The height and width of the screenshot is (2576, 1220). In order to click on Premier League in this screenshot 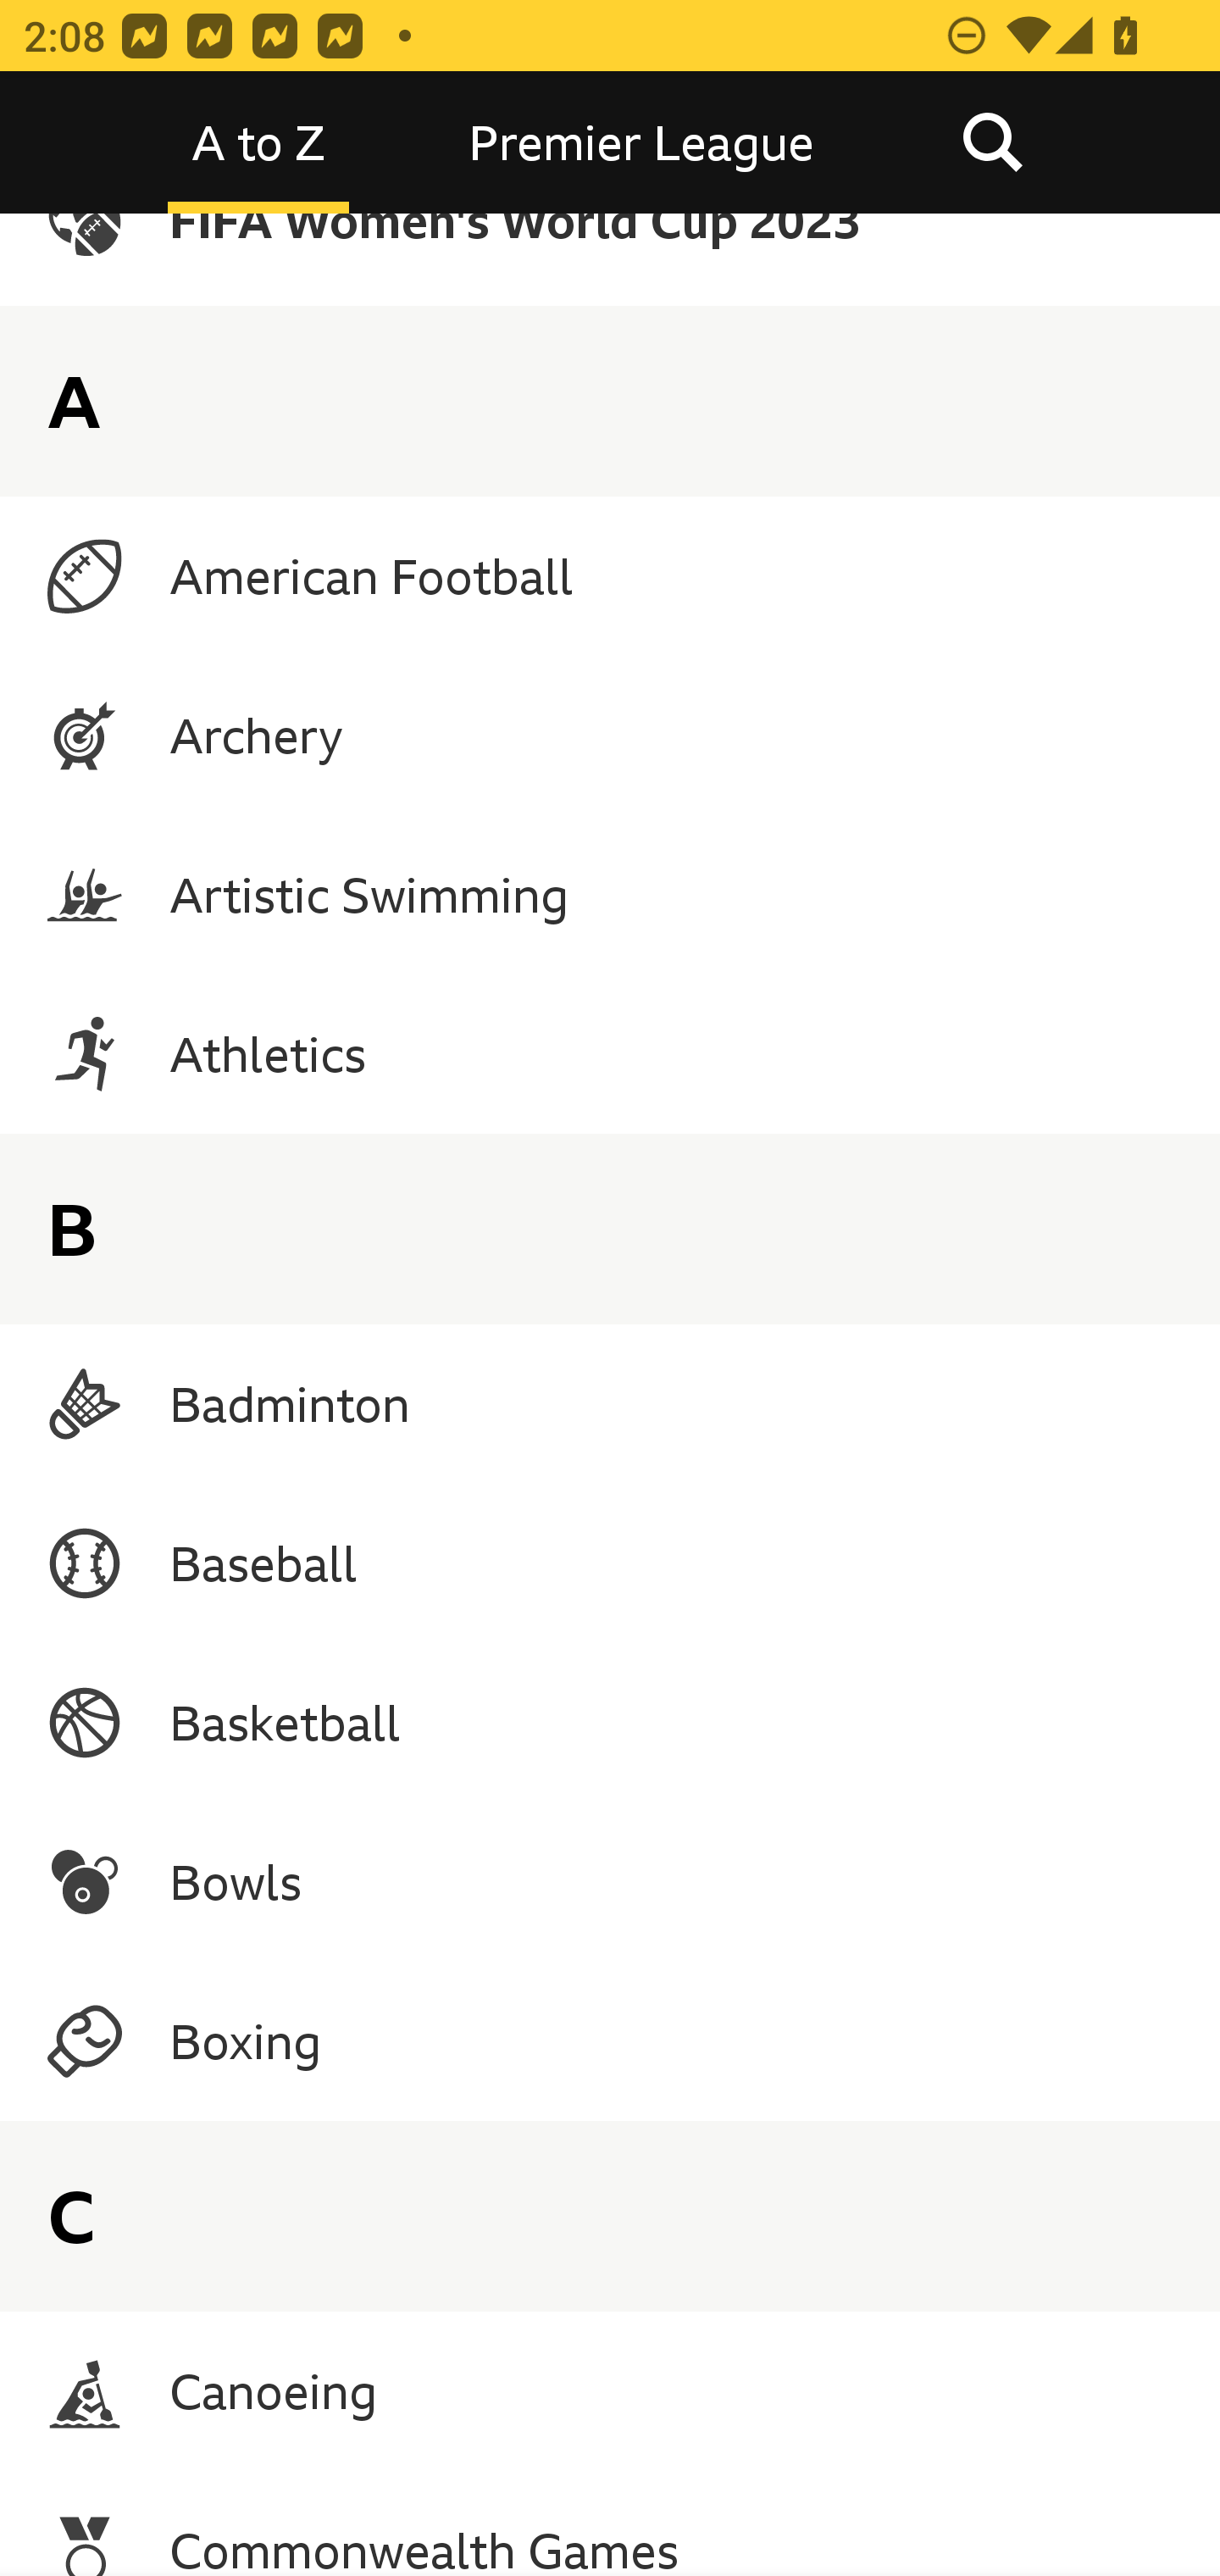, I will do `click(641, 142)`.